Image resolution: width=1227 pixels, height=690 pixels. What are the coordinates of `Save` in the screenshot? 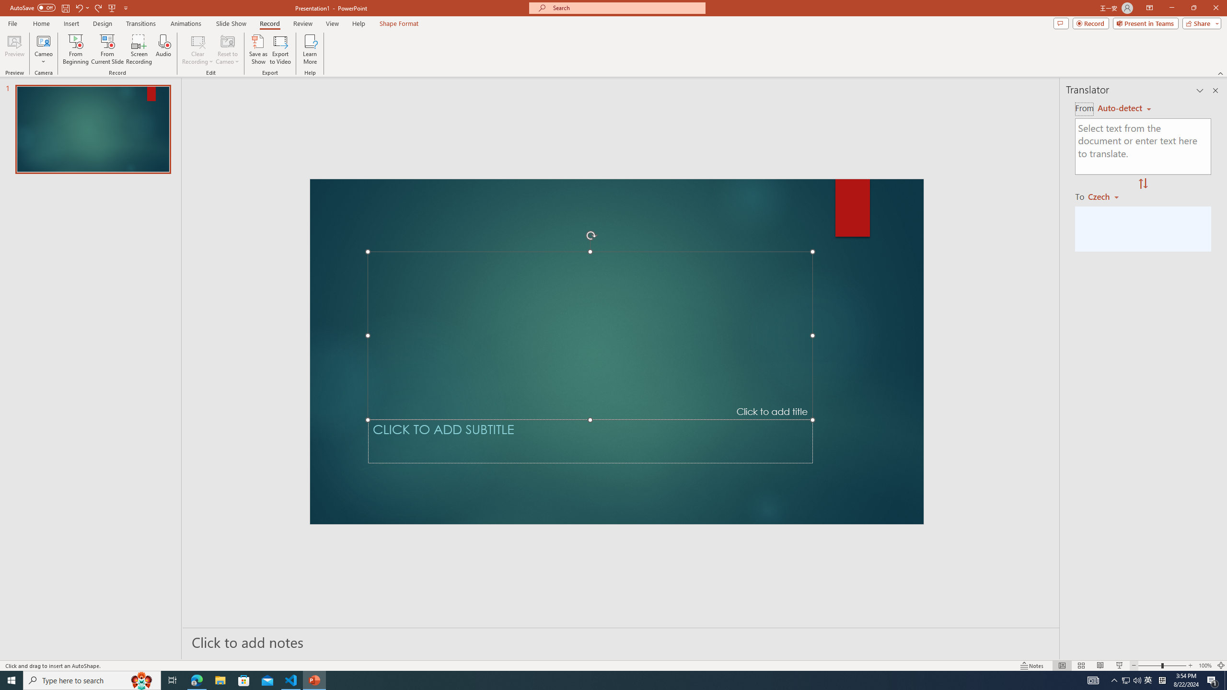 It's located at (65, 8).